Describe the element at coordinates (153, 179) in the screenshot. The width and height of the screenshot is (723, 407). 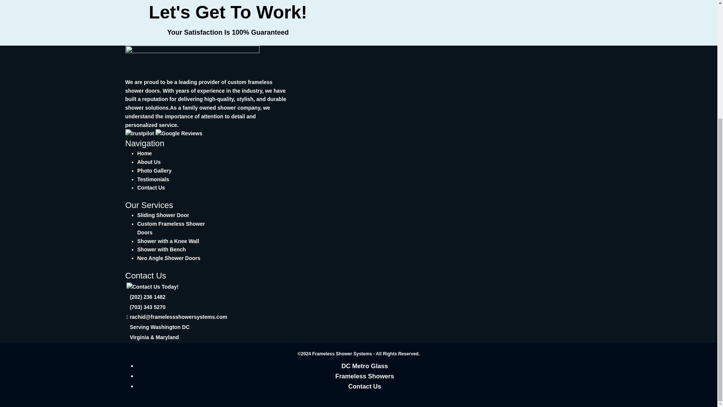
I see `Testimonials` at that location.